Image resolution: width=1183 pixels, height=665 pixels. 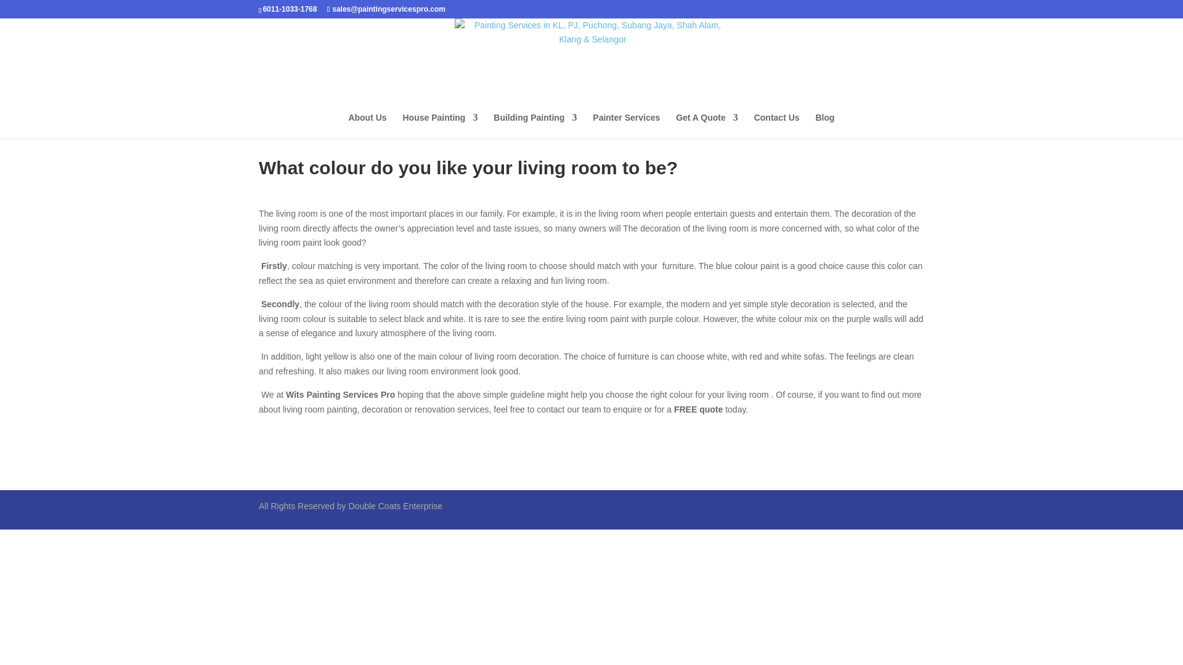 What do you see at coordinates (367, 126) in the screenshot?
I see `About Us` at bounding box center [367, 126].